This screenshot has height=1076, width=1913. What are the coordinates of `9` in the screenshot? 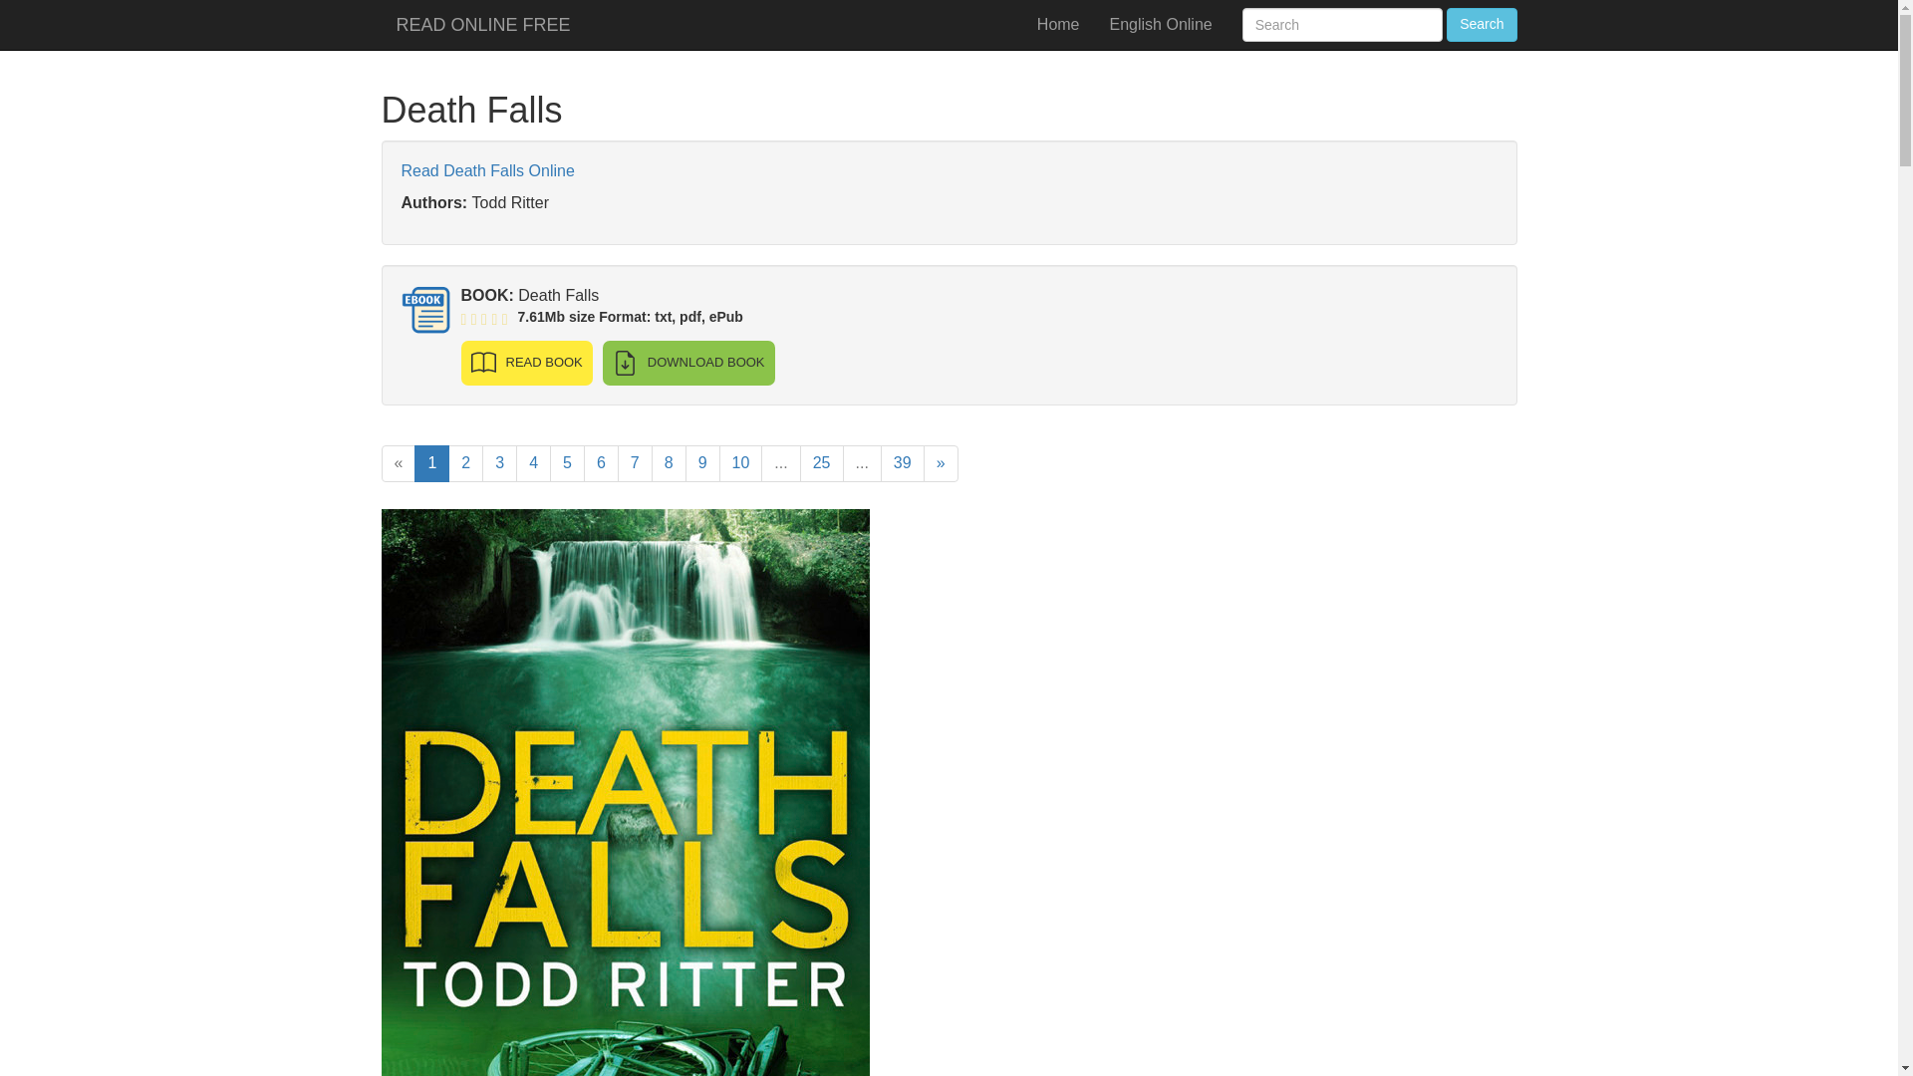 It's located at (702, 463).